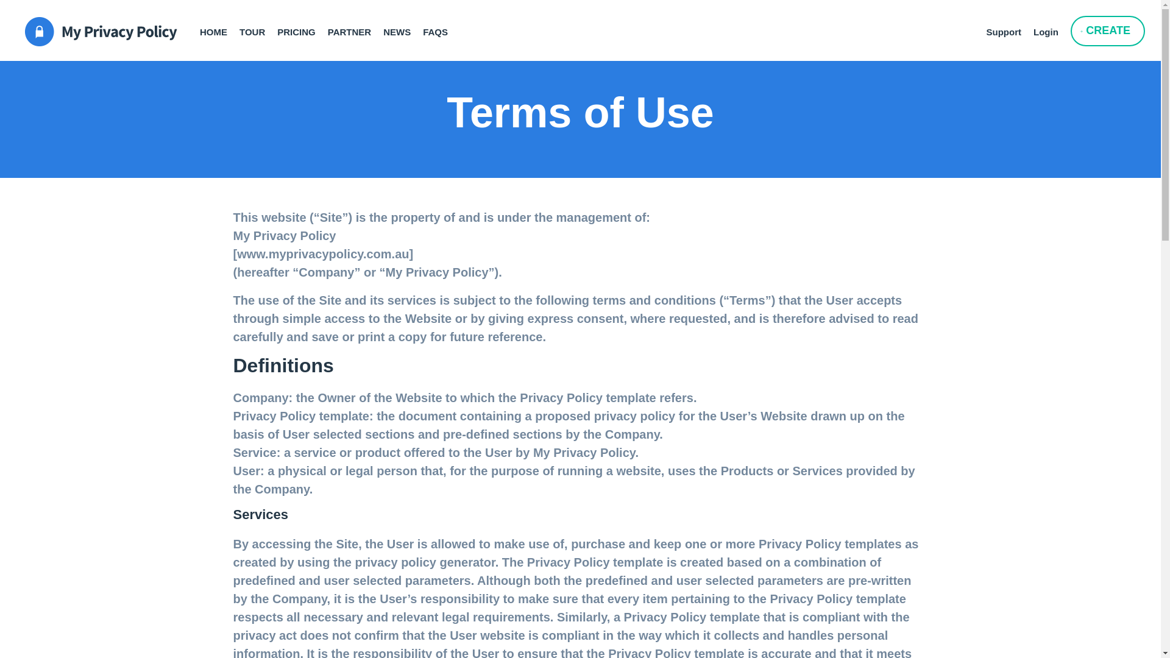 The width and height of the screenshot is (1170, 658). What do you see at coordinates (403, 27) in the screenshot?
I see `NEWS` at bounding box center [403, 27].